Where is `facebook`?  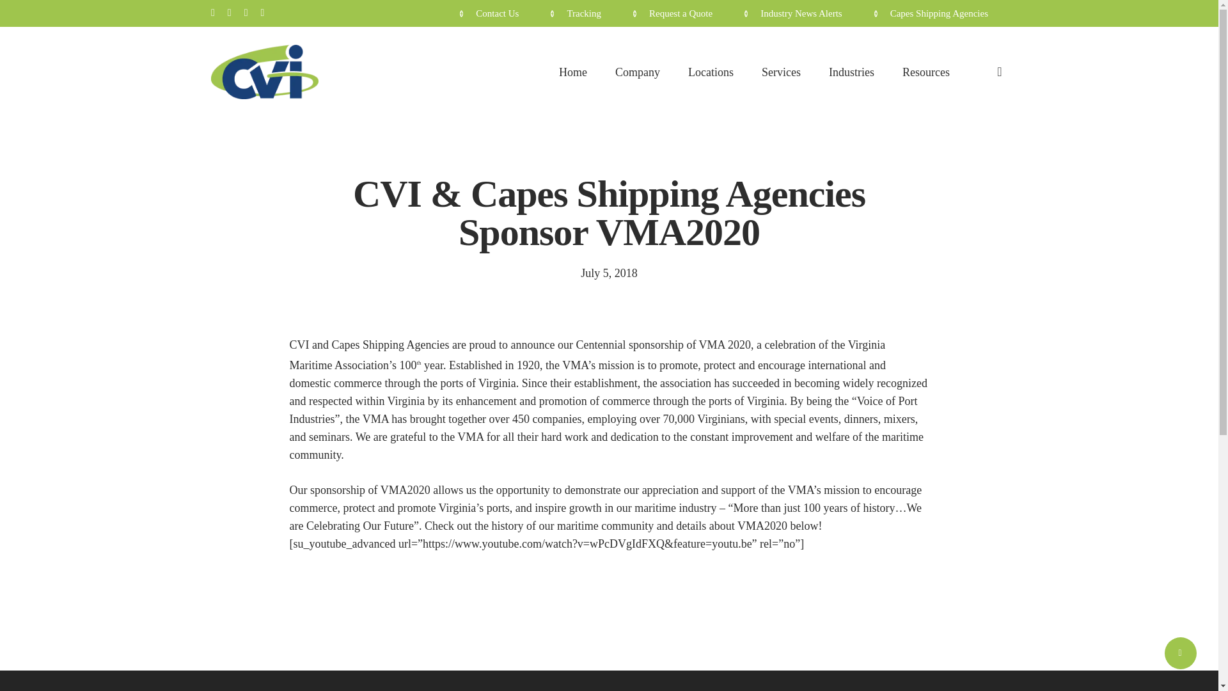
facebook is located at coordinates (229, 13).